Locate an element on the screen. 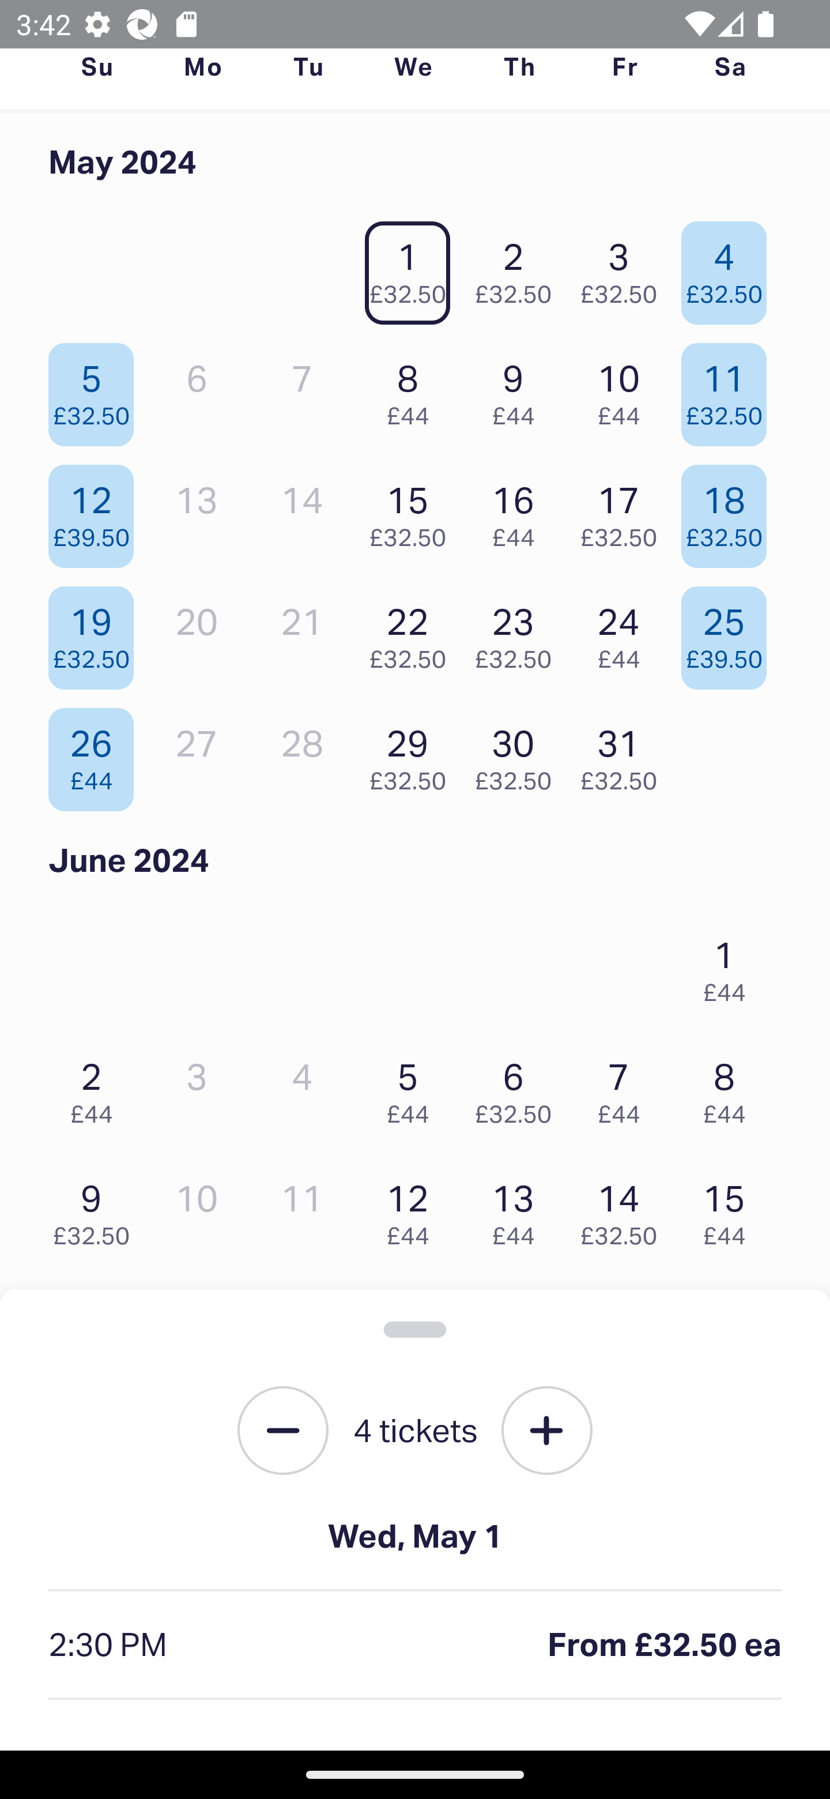 This screenshot has width=830, height=1799. 2 £44 is located at coordinates (97, 1087).